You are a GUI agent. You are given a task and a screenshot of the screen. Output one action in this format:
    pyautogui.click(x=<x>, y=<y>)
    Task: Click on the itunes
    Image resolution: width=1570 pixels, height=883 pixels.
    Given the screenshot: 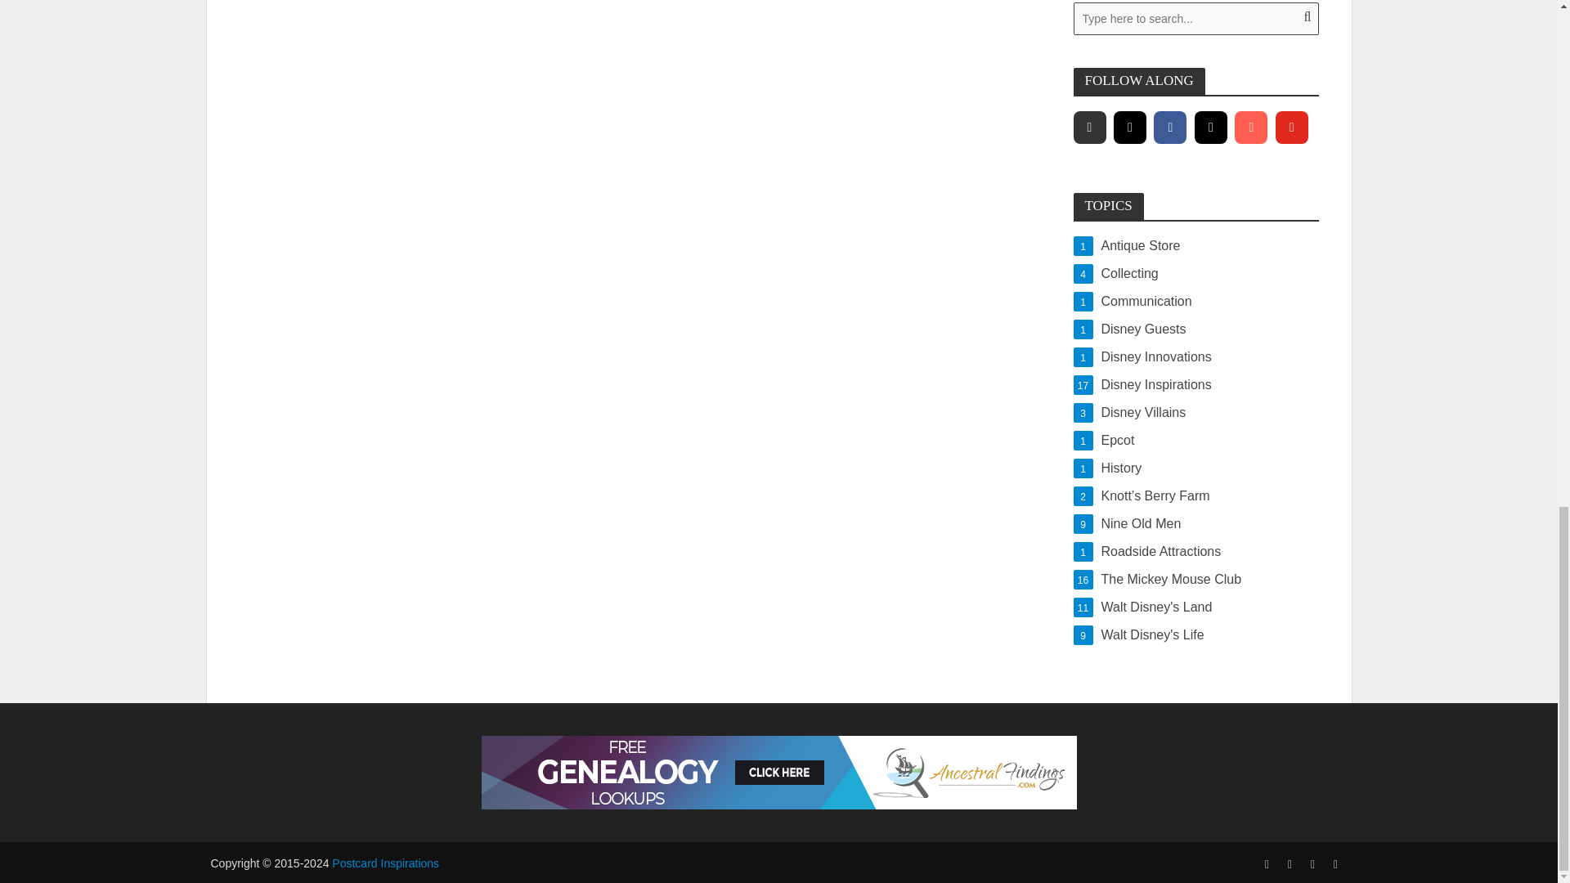 What is the action you would take?
    pyautogui.click(x=1129, y=128)
    